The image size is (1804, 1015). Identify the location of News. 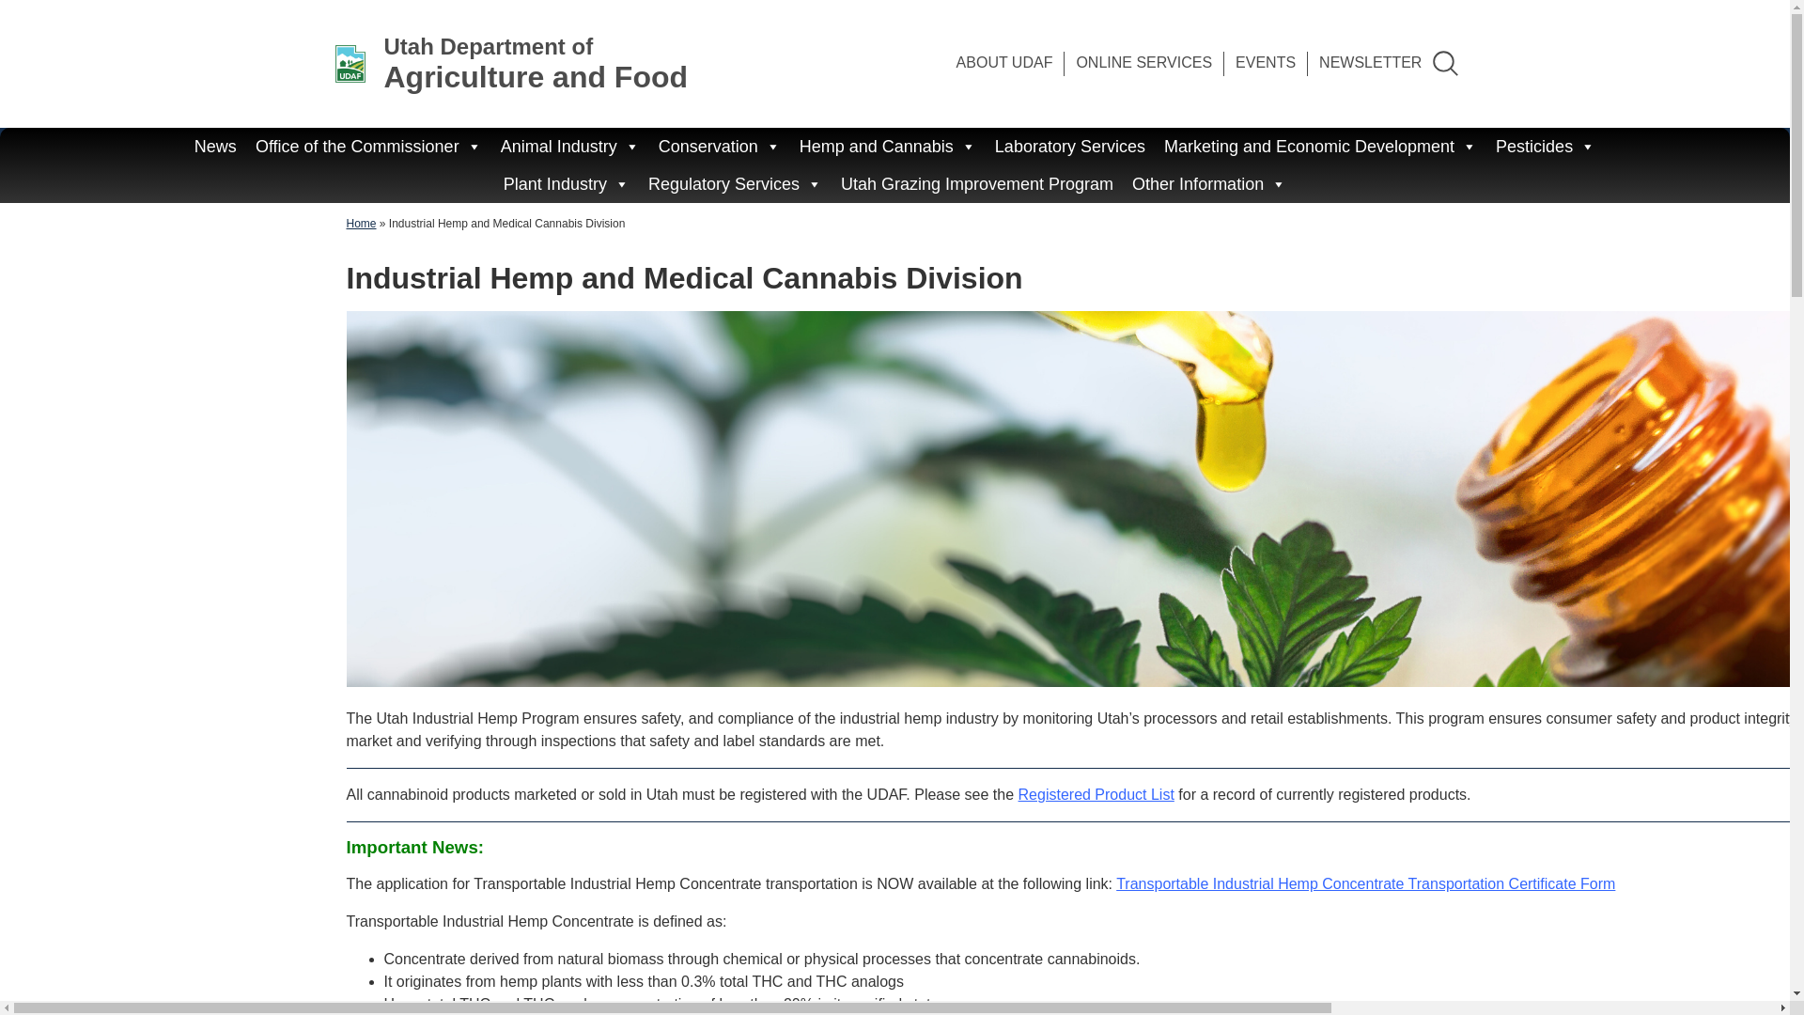
(368, 147).